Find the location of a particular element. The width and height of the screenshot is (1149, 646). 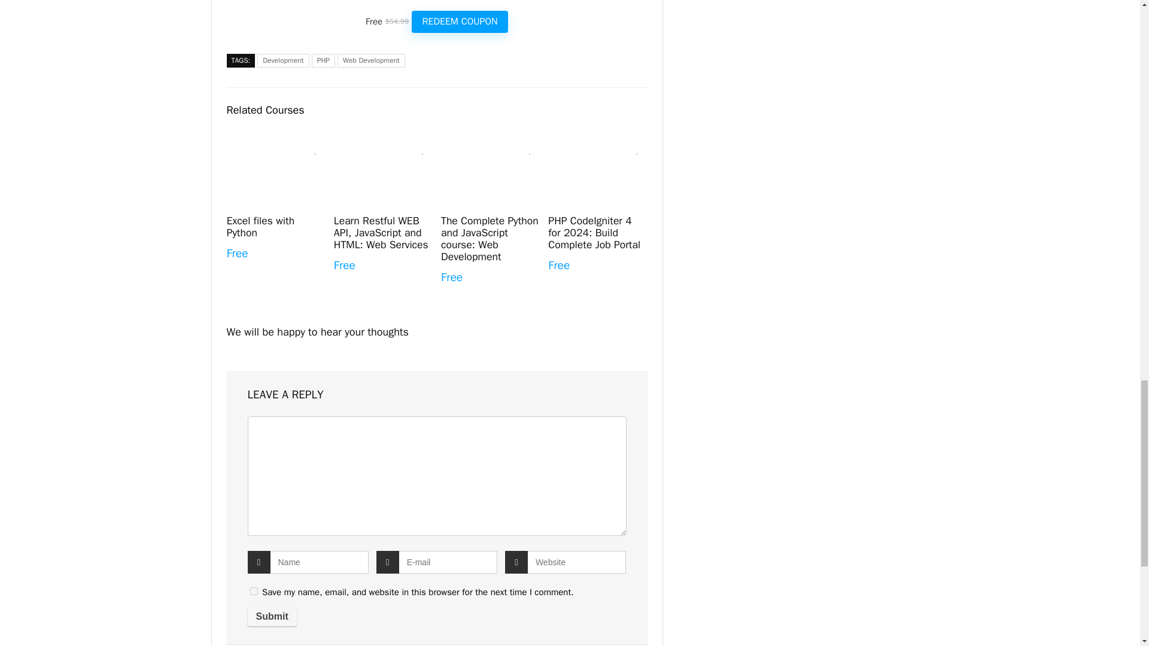

Development is located at coordinates (283, 60).